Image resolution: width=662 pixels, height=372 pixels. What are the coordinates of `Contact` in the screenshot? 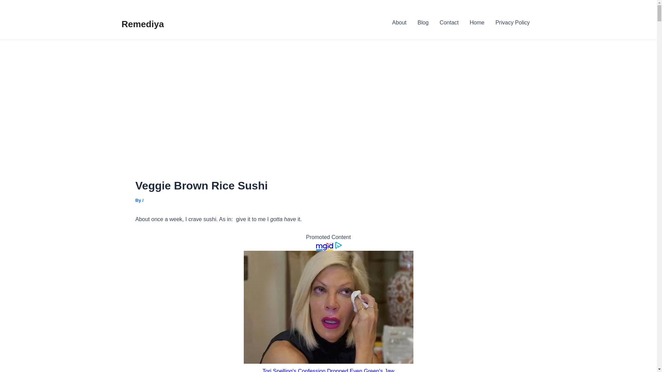 It's located at (449, 22).